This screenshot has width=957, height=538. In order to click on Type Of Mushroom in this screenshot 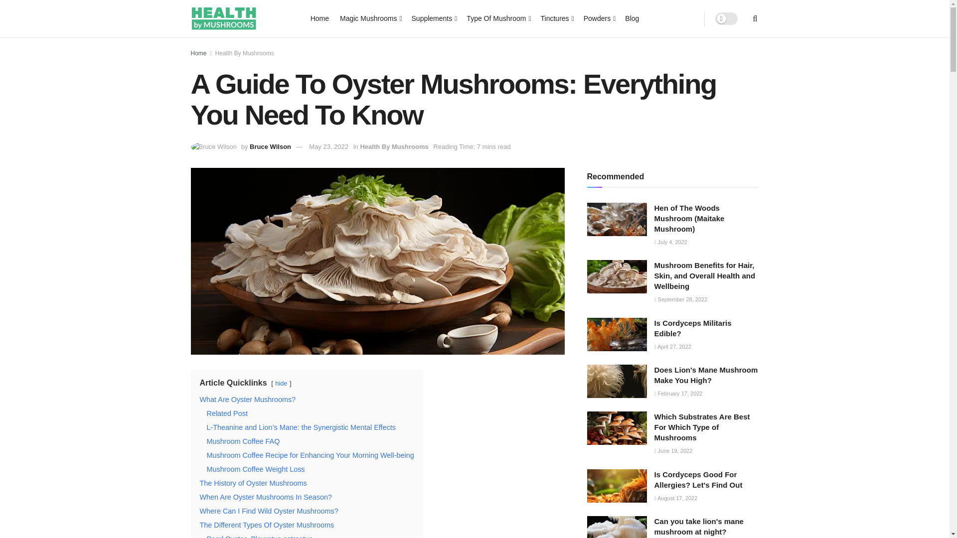, I will do `click(497, 18)`.